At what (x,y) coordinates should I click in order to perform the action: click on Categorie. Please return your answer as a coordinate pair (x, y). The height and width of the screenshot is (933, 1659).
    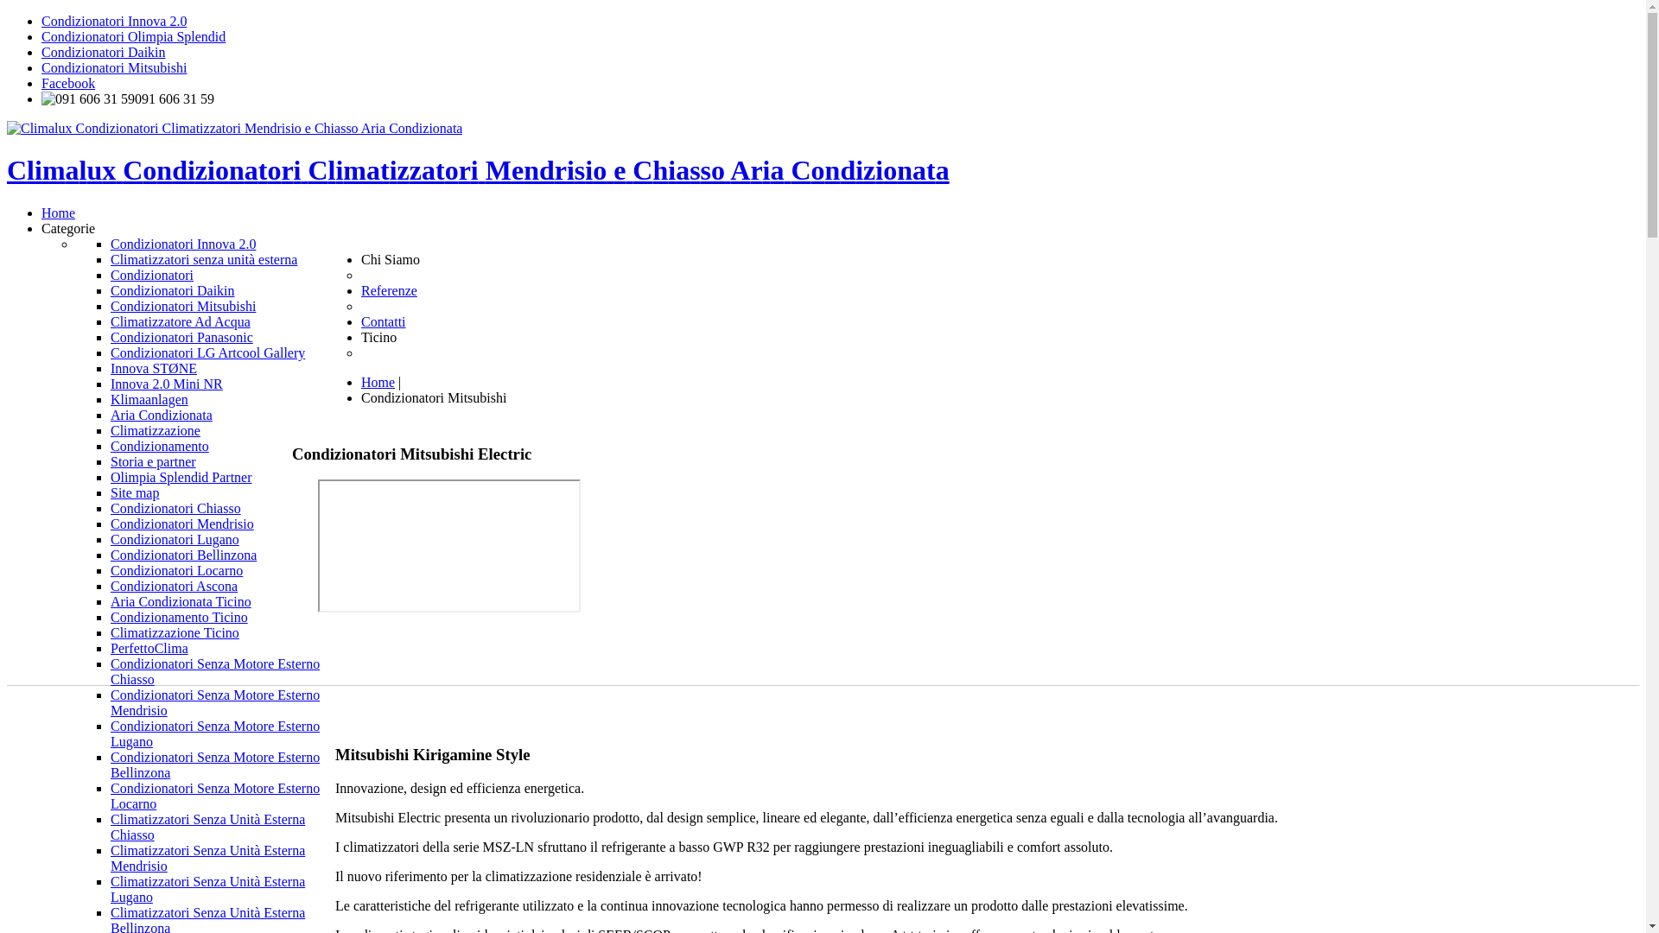
    Looking at the image, I should click on (68, 228).